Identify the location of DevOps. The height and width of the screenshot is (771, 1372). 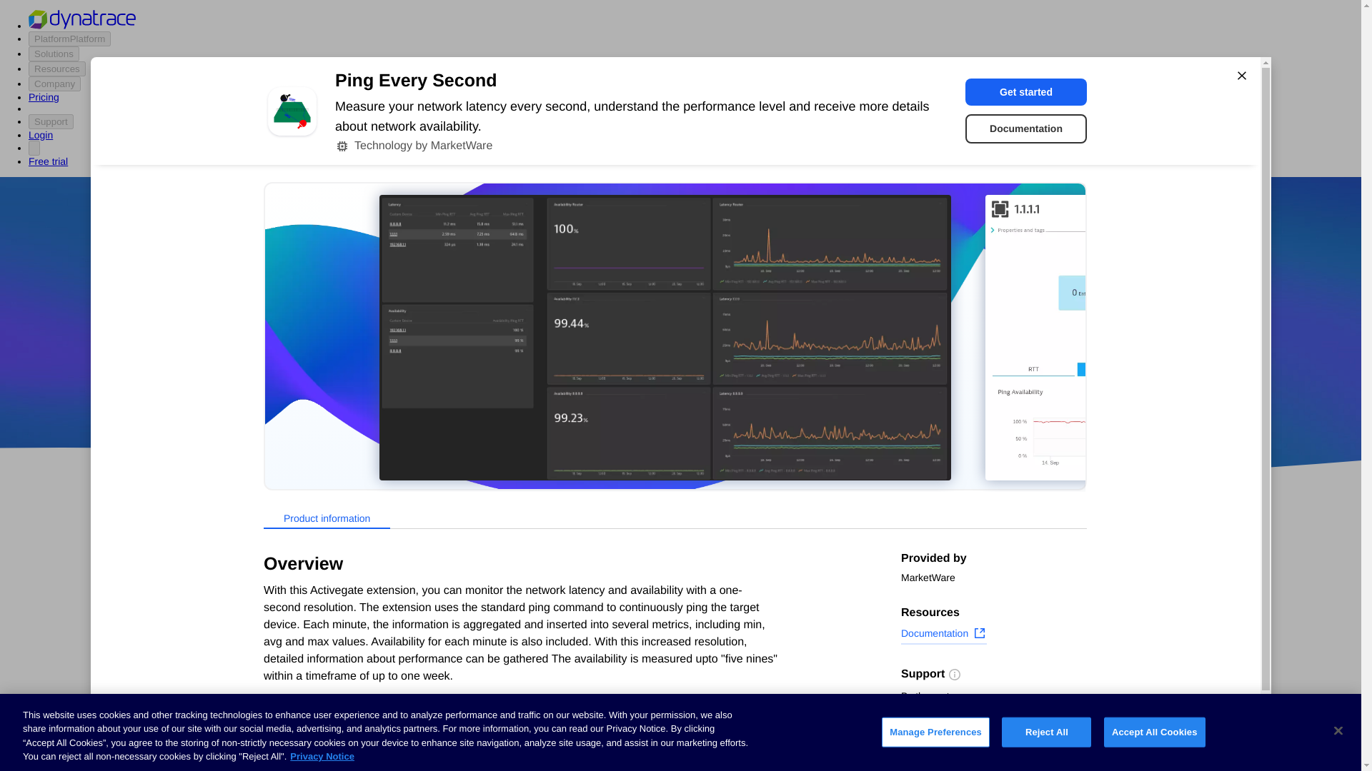
(781, 394).